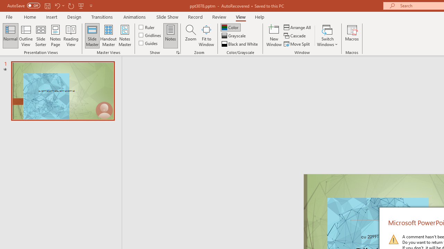 The image size is (444, 249). What do you see at coordinates (102, 17) in the screenshot?
I see `Transitions` at bounding box center [102, 17].